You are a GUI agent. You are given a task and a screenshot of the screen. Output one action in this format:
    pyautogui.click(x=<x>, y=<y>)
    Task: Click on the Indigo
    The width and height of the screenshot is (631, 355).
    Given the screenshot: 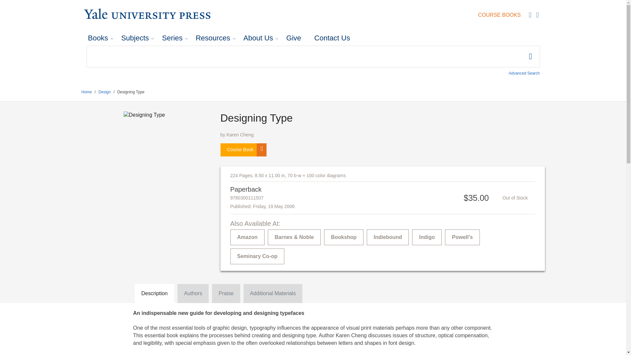 What is the action you would take?
    pyautogui.click(x=427, y=237)
    